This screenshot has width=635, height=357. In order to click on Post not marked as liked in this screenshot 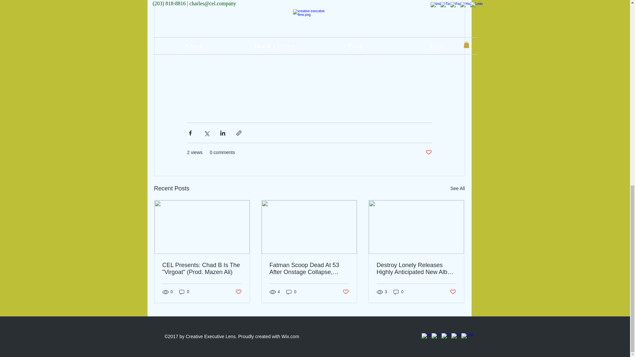, I will do `click(239, 292)`.